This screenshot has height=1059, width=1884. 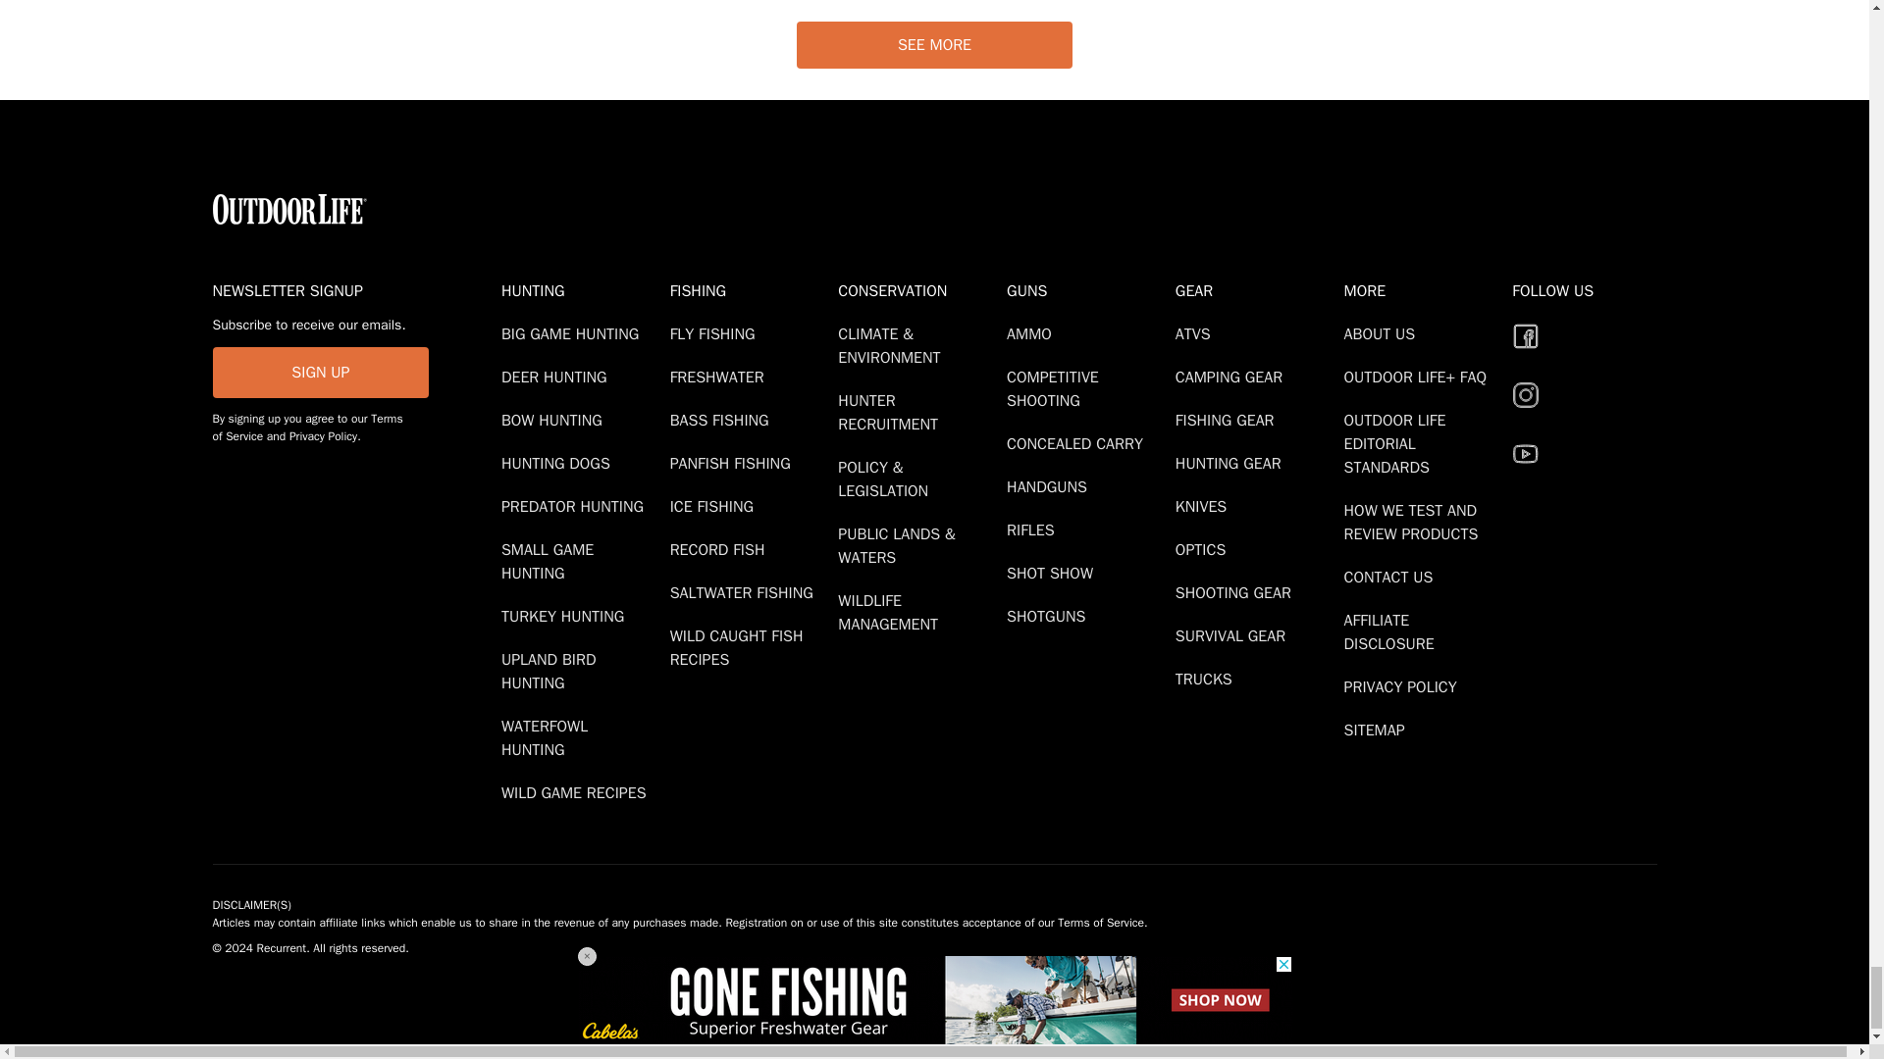 I want to click on Big Game Hunting, so click(x=573, y=333).